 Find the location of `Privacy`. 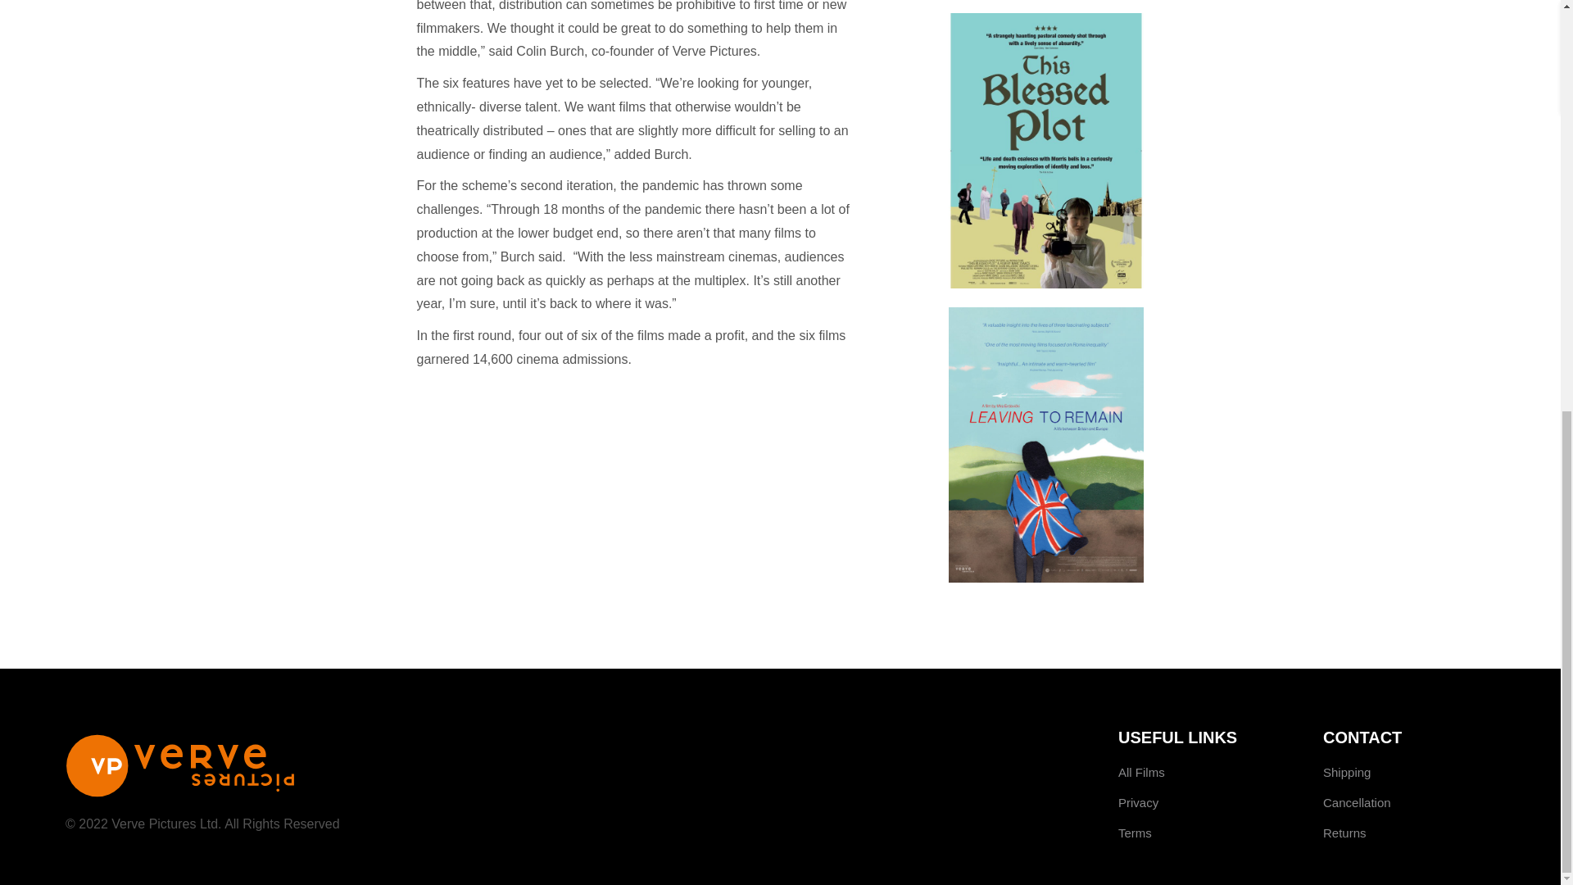

Privacy is located at coordinates (1138, 802).